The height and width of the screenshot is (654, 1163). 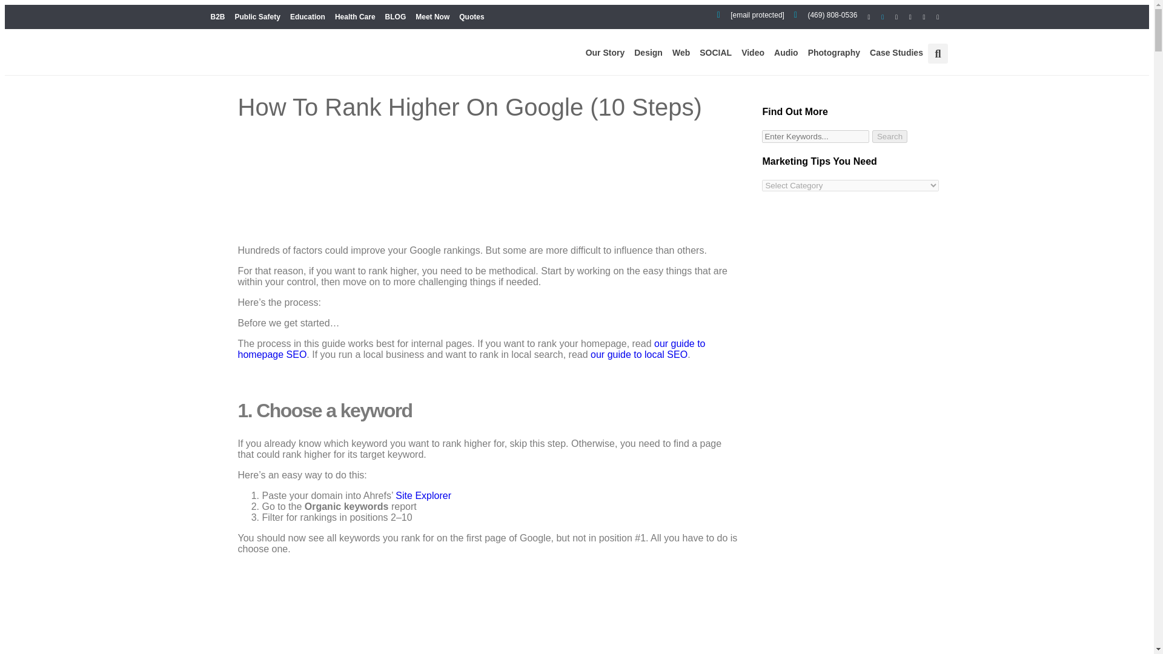 What do you see at coordinates (605, 52) in the screenshot?
I see `Our Story` at bounding box center [605, 52].